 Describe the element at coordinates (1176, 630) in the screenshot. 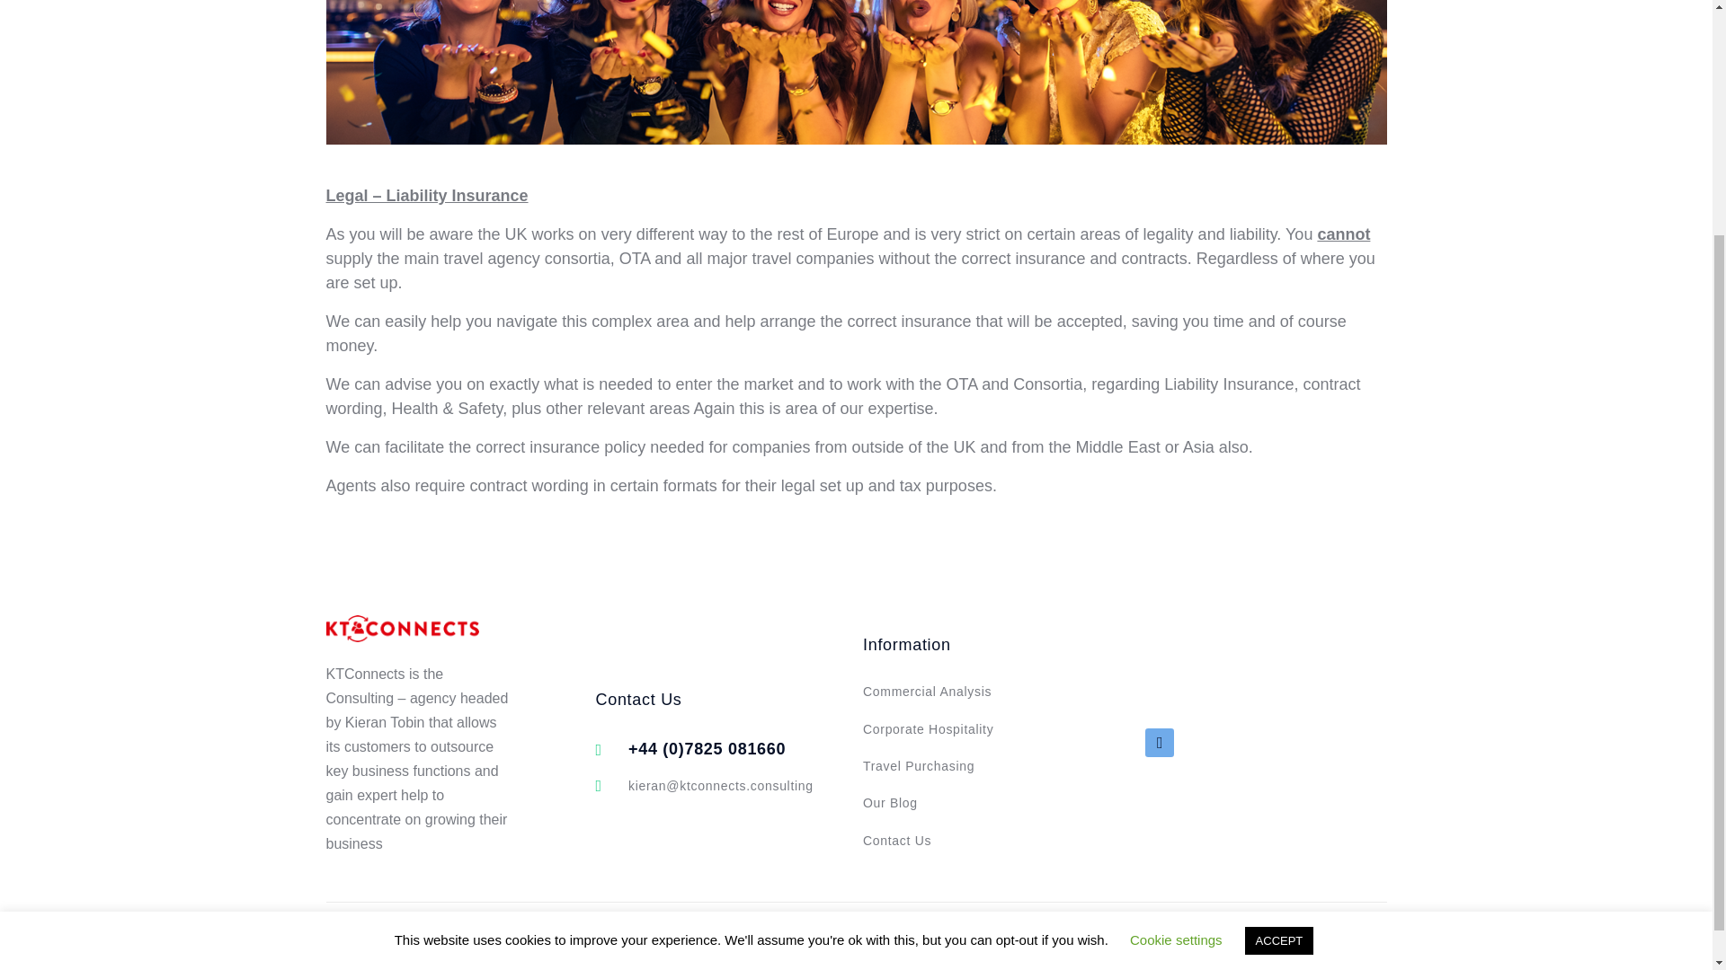

I see `Cookie settings` at that location.